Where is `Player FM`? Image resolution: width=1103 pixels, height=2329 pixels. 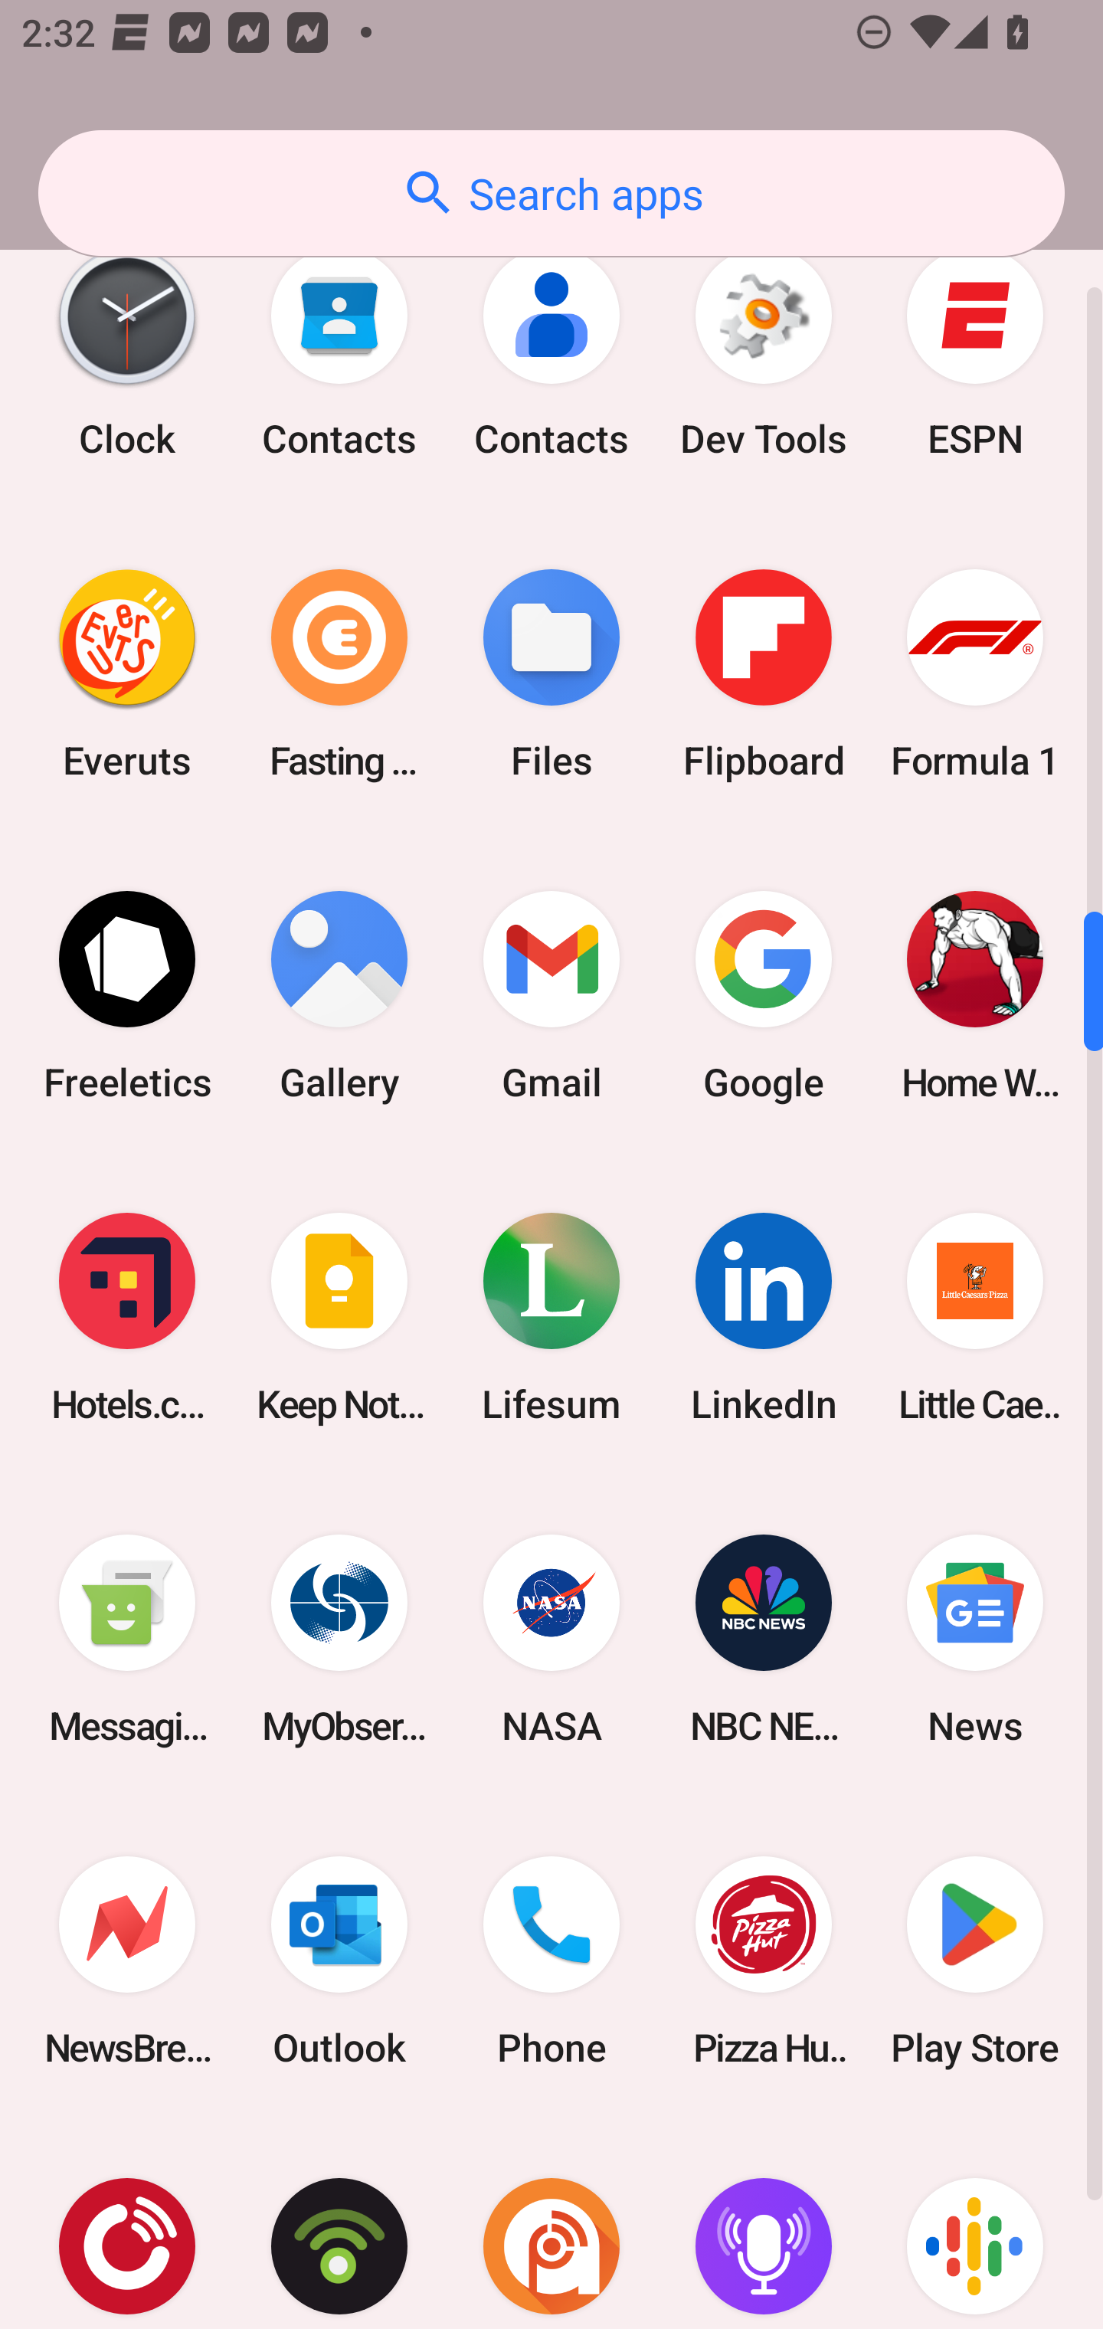
Player FM is located at coordinates (127, 2225).